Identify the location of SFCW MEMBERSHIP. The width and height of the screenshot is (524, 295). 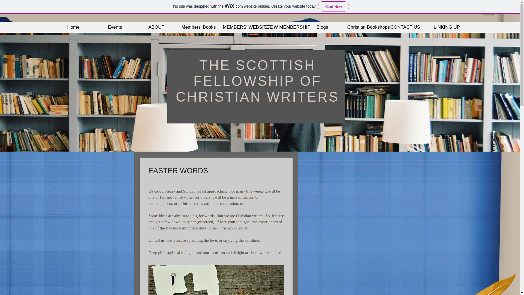
(281, 27).